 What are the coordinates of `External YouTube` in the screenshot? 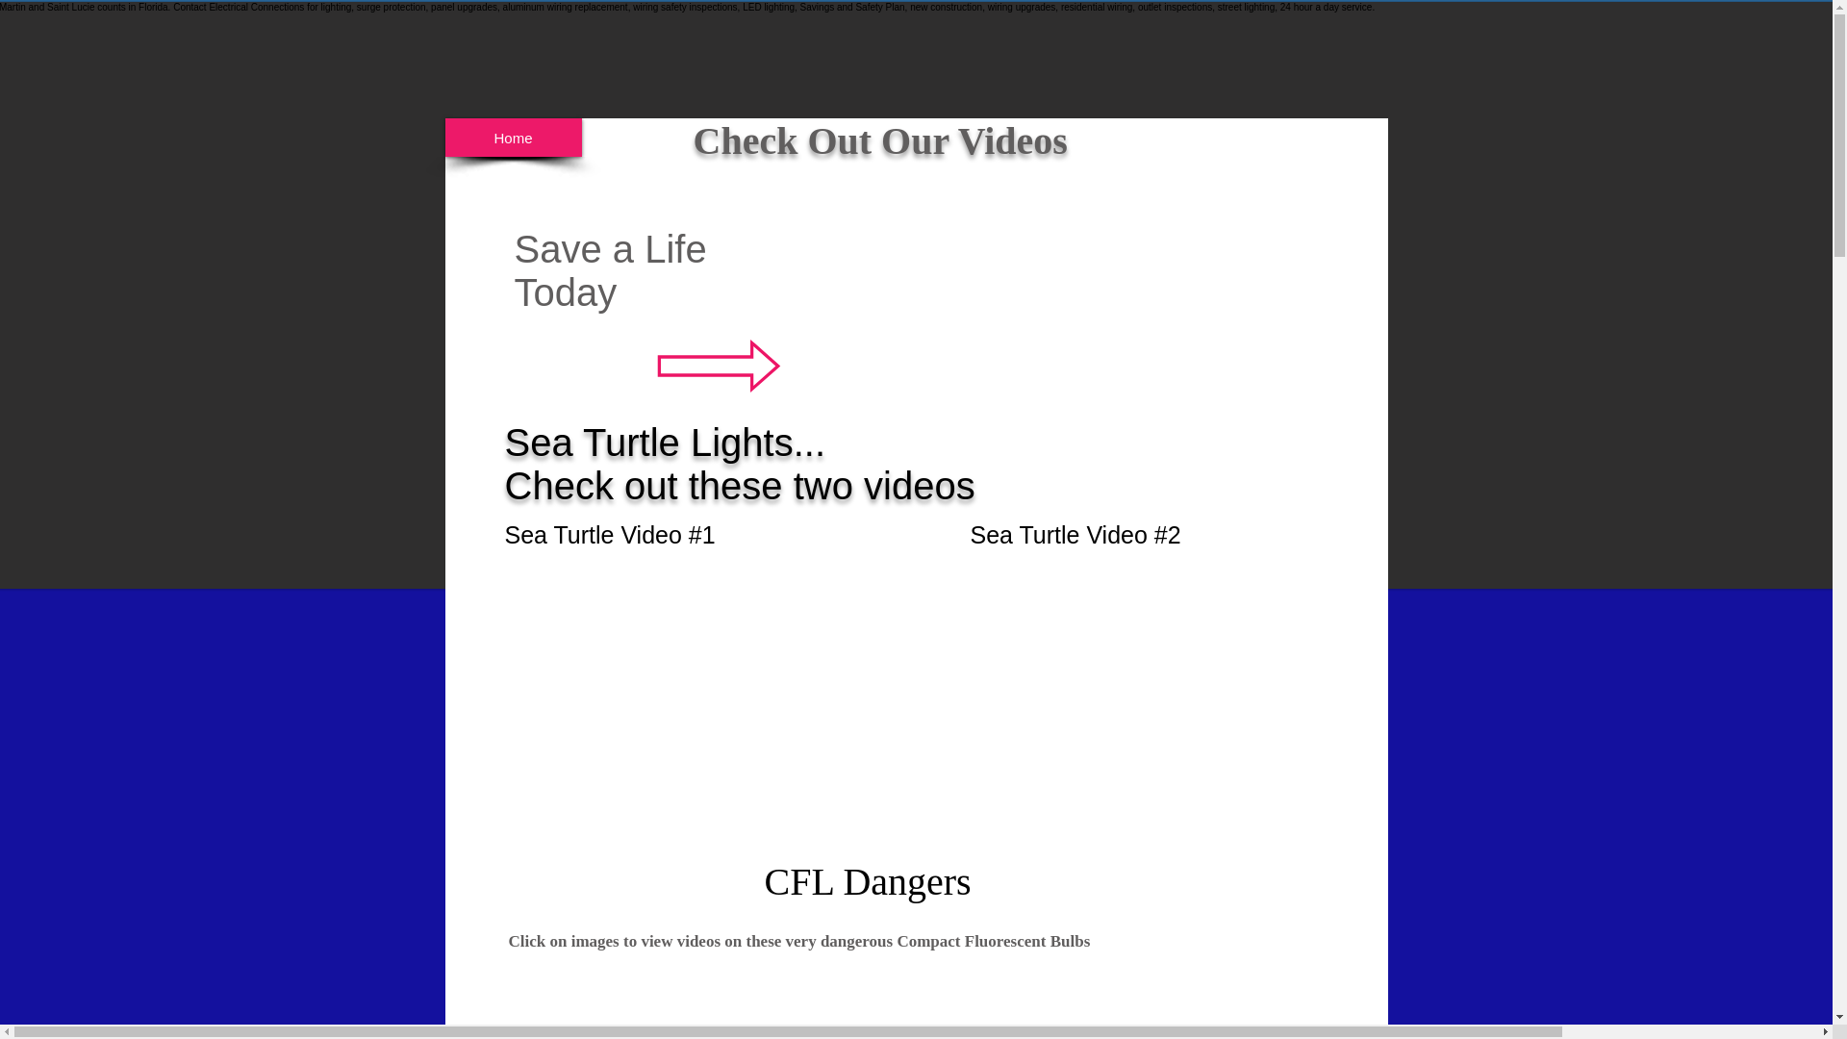 It's located at (681, 730).